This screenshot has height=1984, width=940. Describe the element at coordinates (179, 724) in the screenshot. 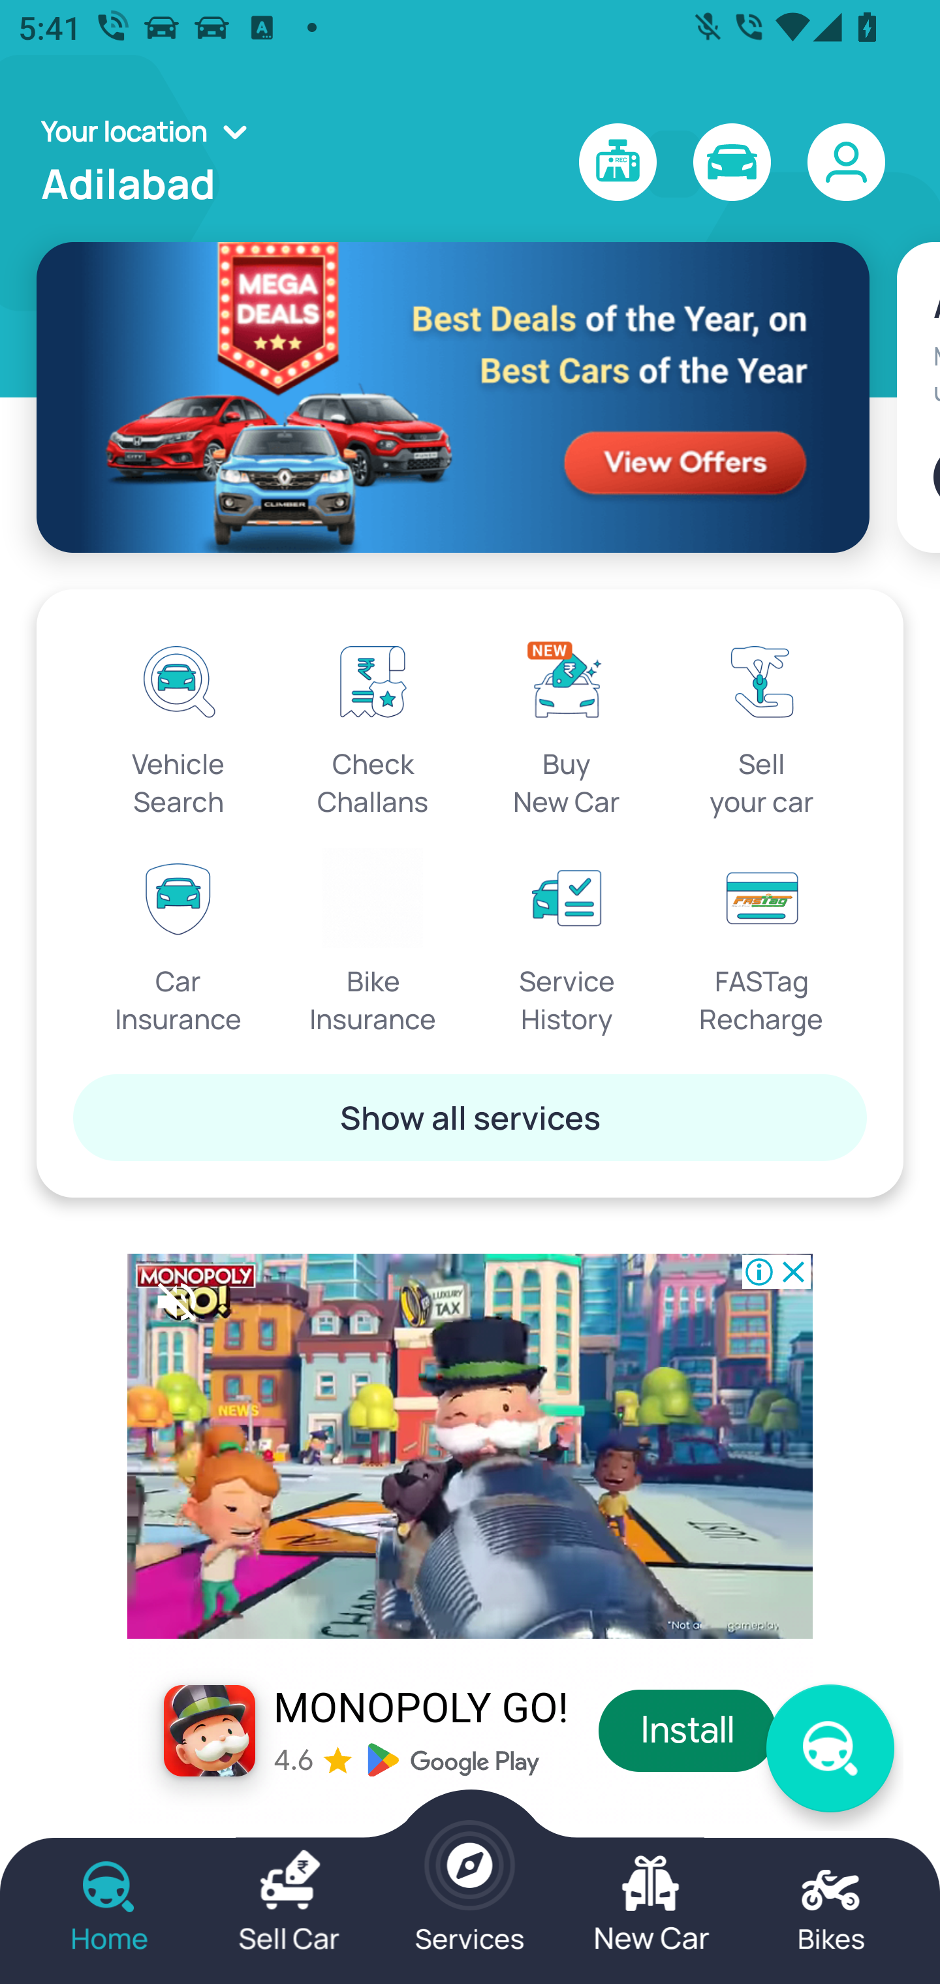

I see `Vehicle
Search` at that location.